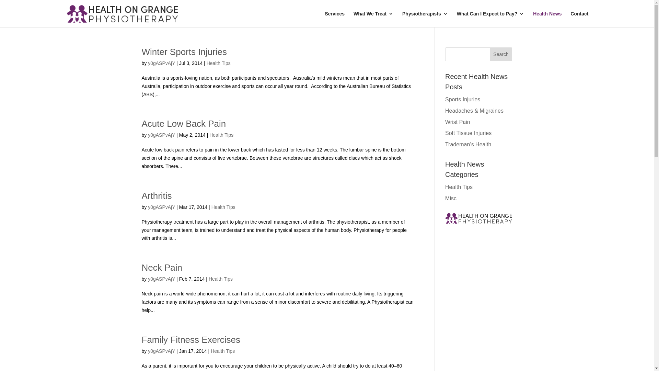 This screenshot has height=371, width=659. I want to click on Headaches & Migraines, so click(474, 111).